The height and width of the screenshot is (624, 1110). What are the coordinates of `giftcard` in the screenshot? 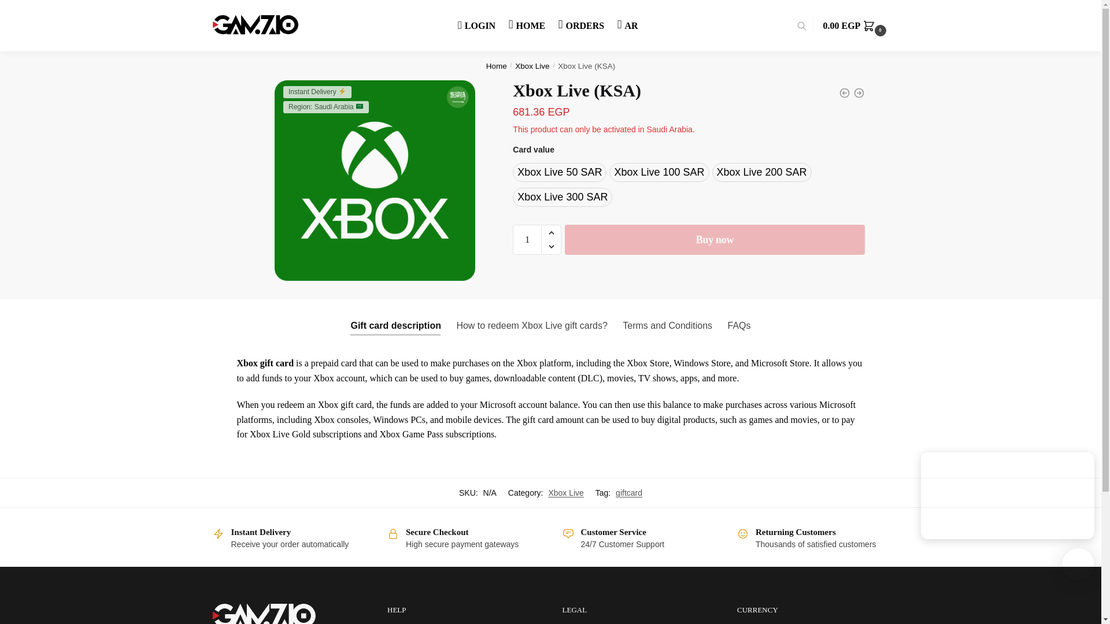 It's located at (629, 492).